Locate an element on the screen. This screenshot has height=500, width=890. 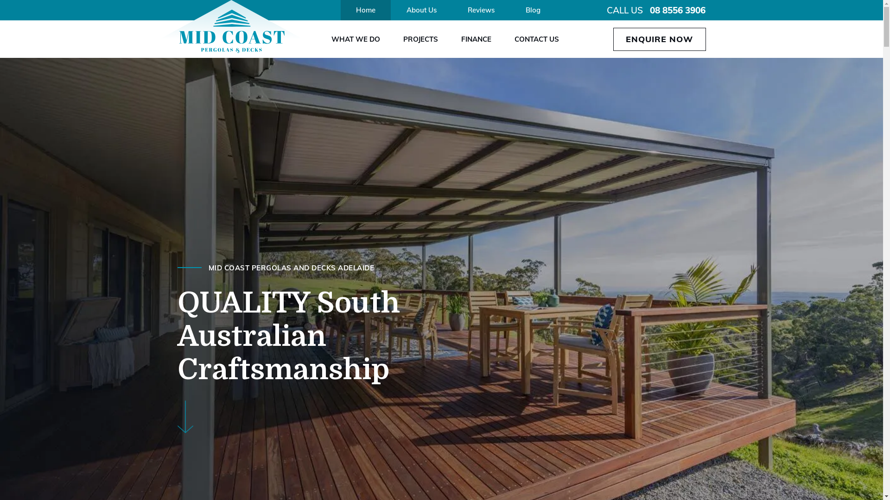
About Us is located at coordinates (422, 10).